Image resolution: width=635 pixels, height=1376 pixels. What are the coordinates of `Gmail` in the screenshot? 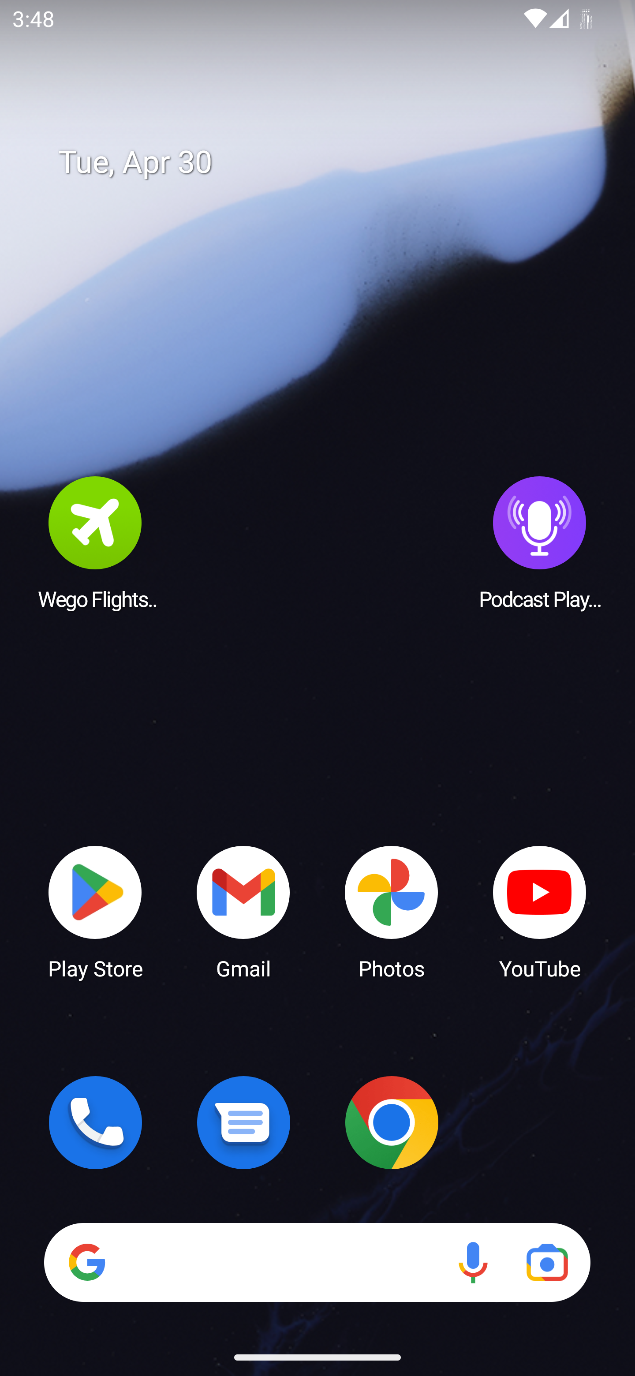 It's located at (243, 911).